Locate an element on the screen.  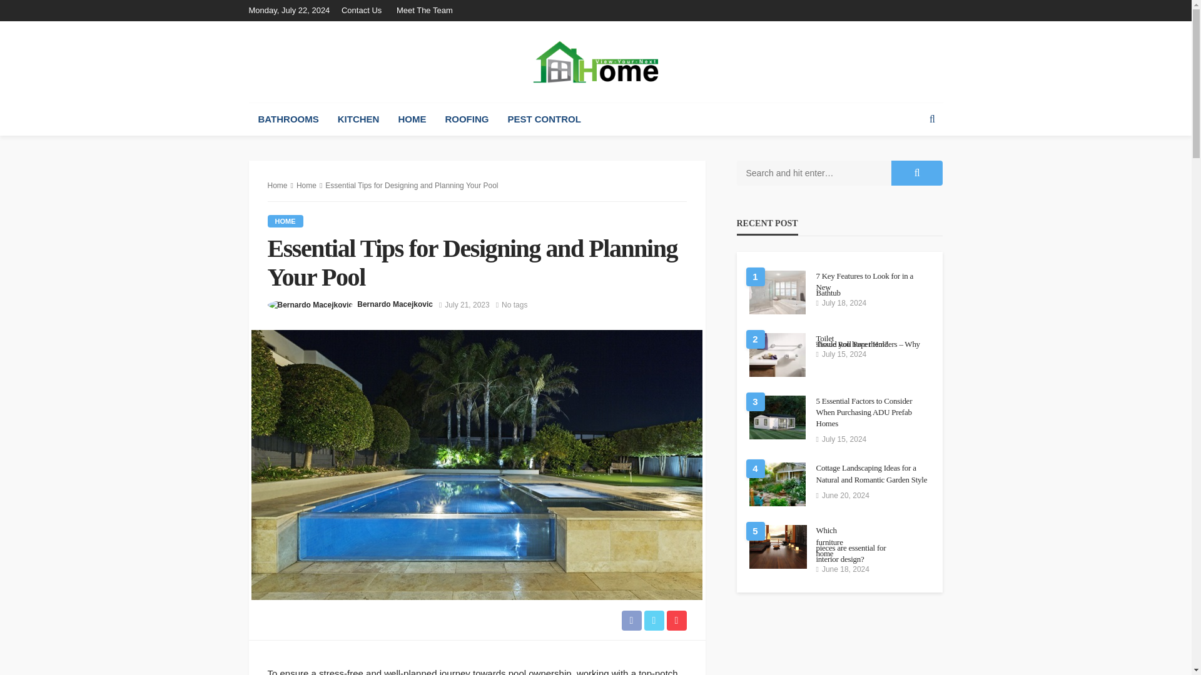
PEST CONTROL is located at coordinates (544, 119).